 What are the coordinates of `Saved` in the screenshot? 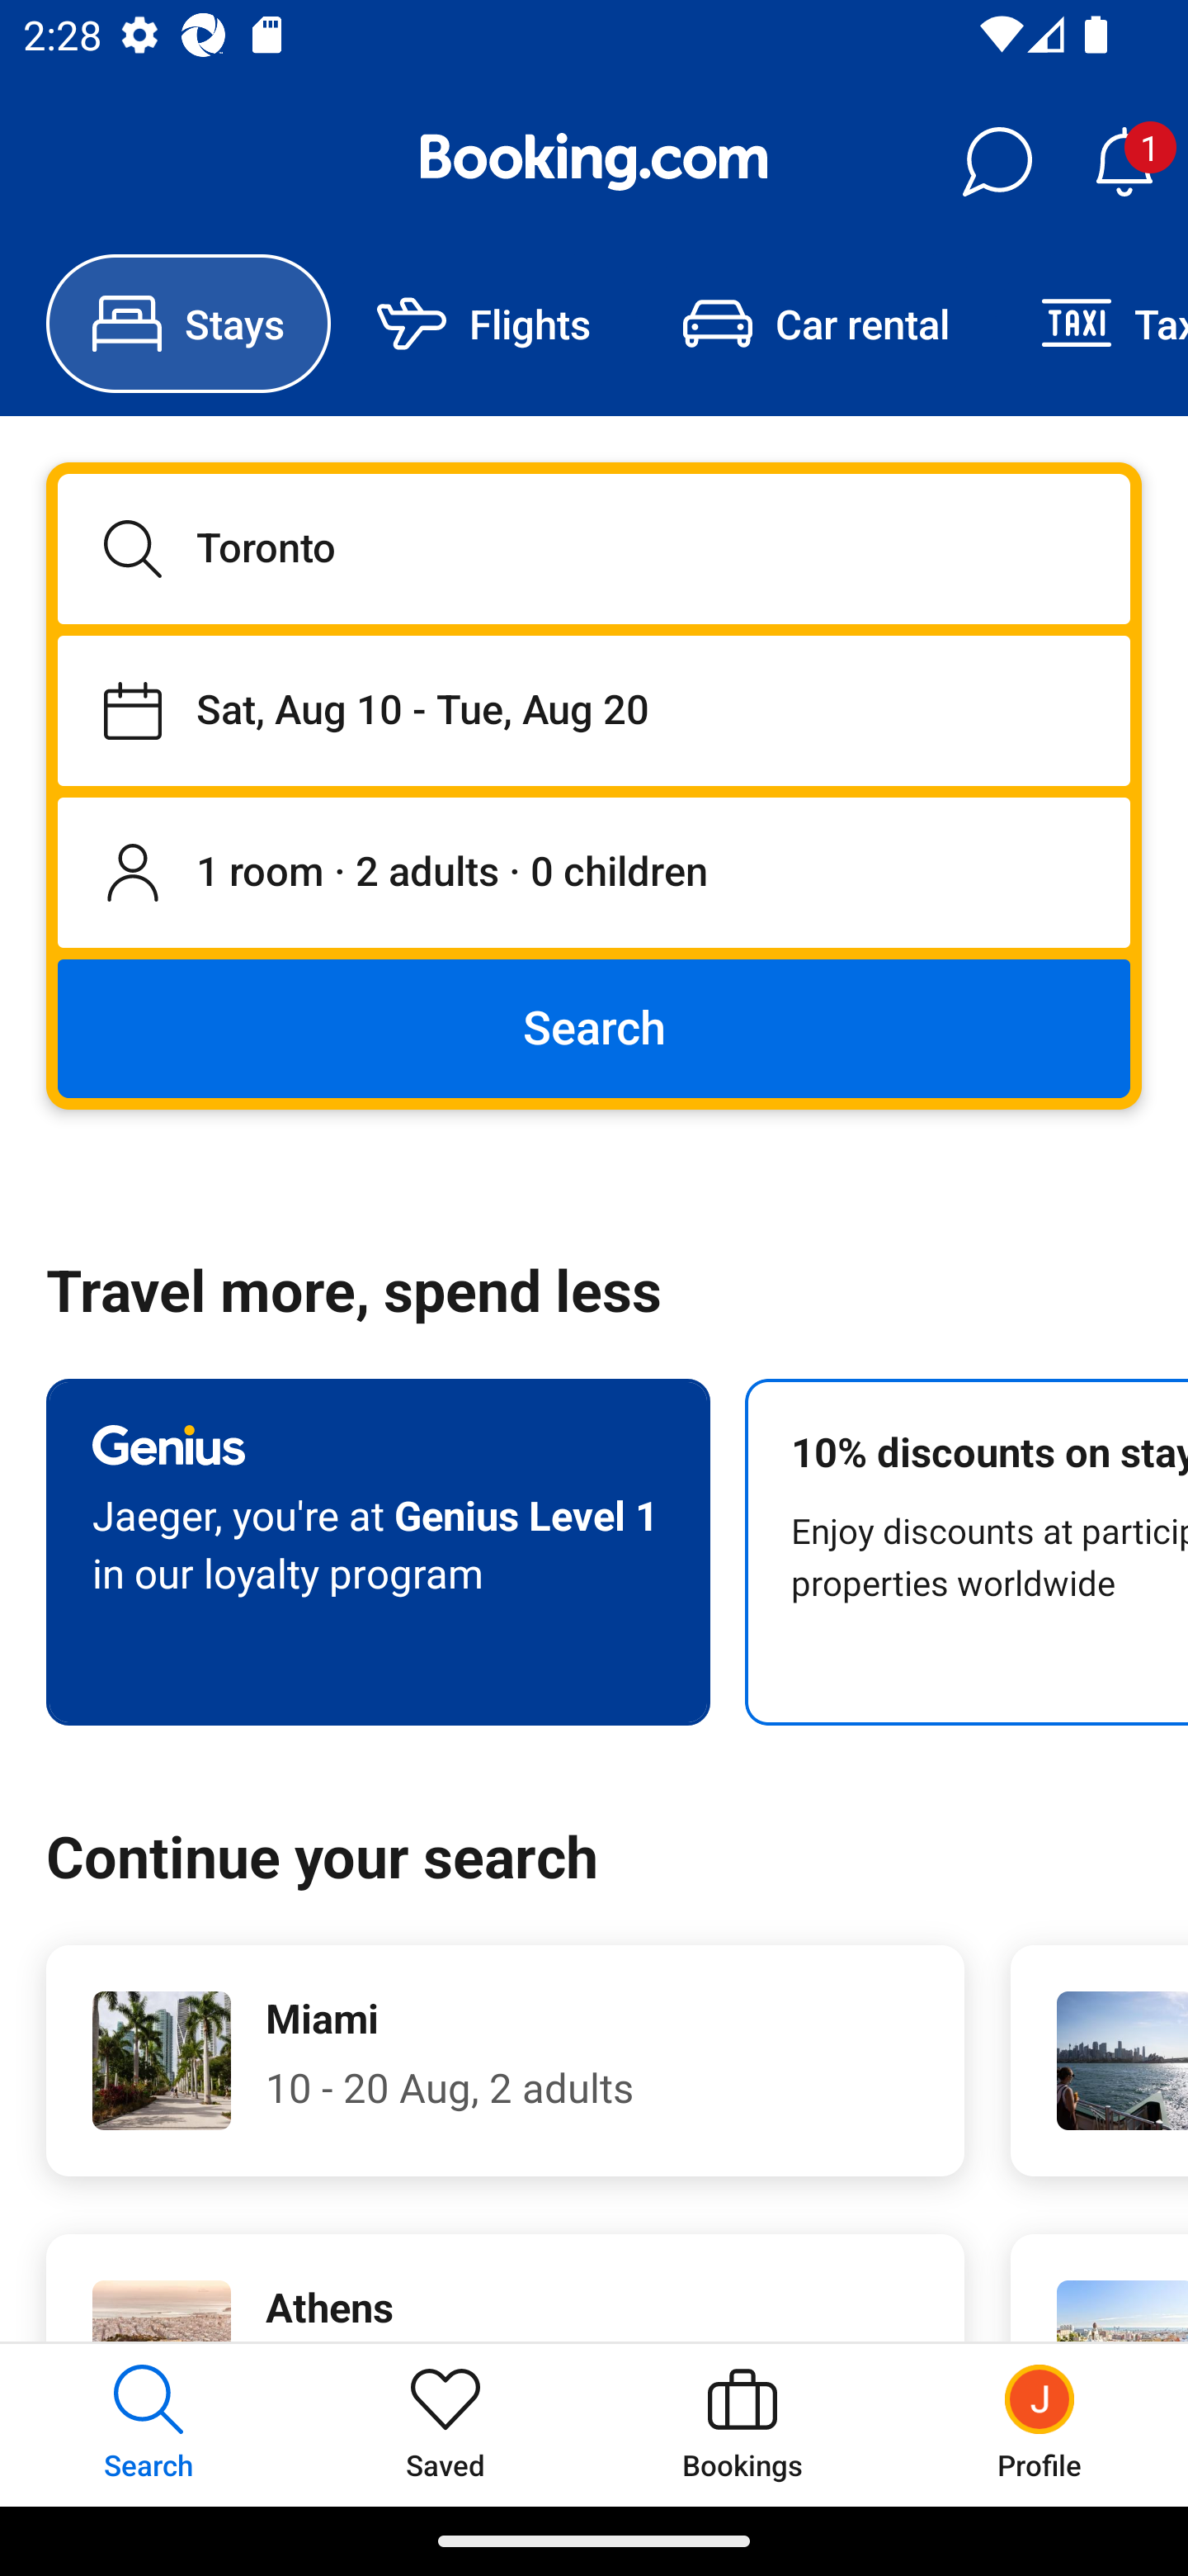 It's located at (445, 2424).